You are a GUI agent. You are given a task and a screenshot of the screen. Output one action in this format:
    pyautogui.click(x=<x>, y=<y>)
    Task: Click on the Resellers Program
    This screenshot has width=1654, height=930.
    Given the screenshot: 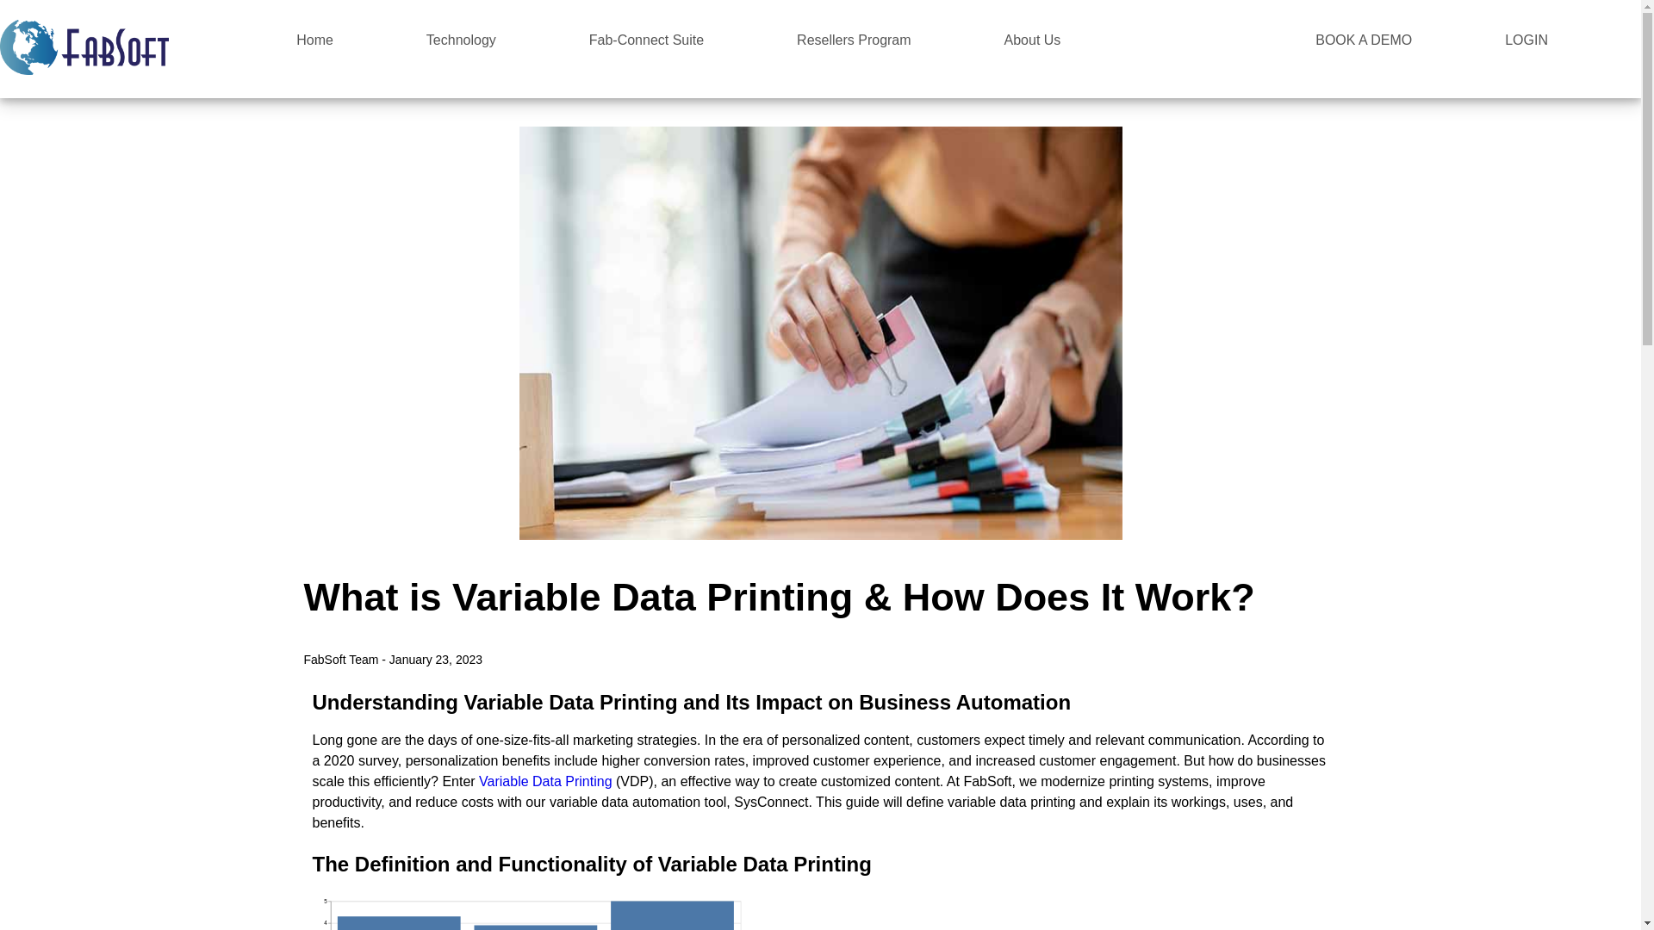 What is the action you would take?
    pyautogui.click(x=854, y=40)
    